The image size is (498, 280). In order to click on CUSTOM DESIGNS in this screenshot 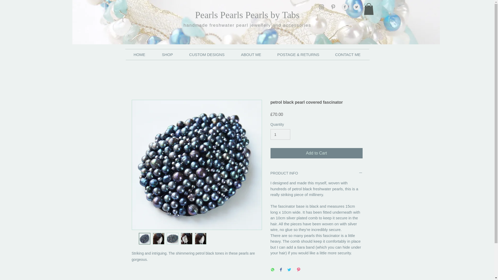, I will do `click(207, 55)`.